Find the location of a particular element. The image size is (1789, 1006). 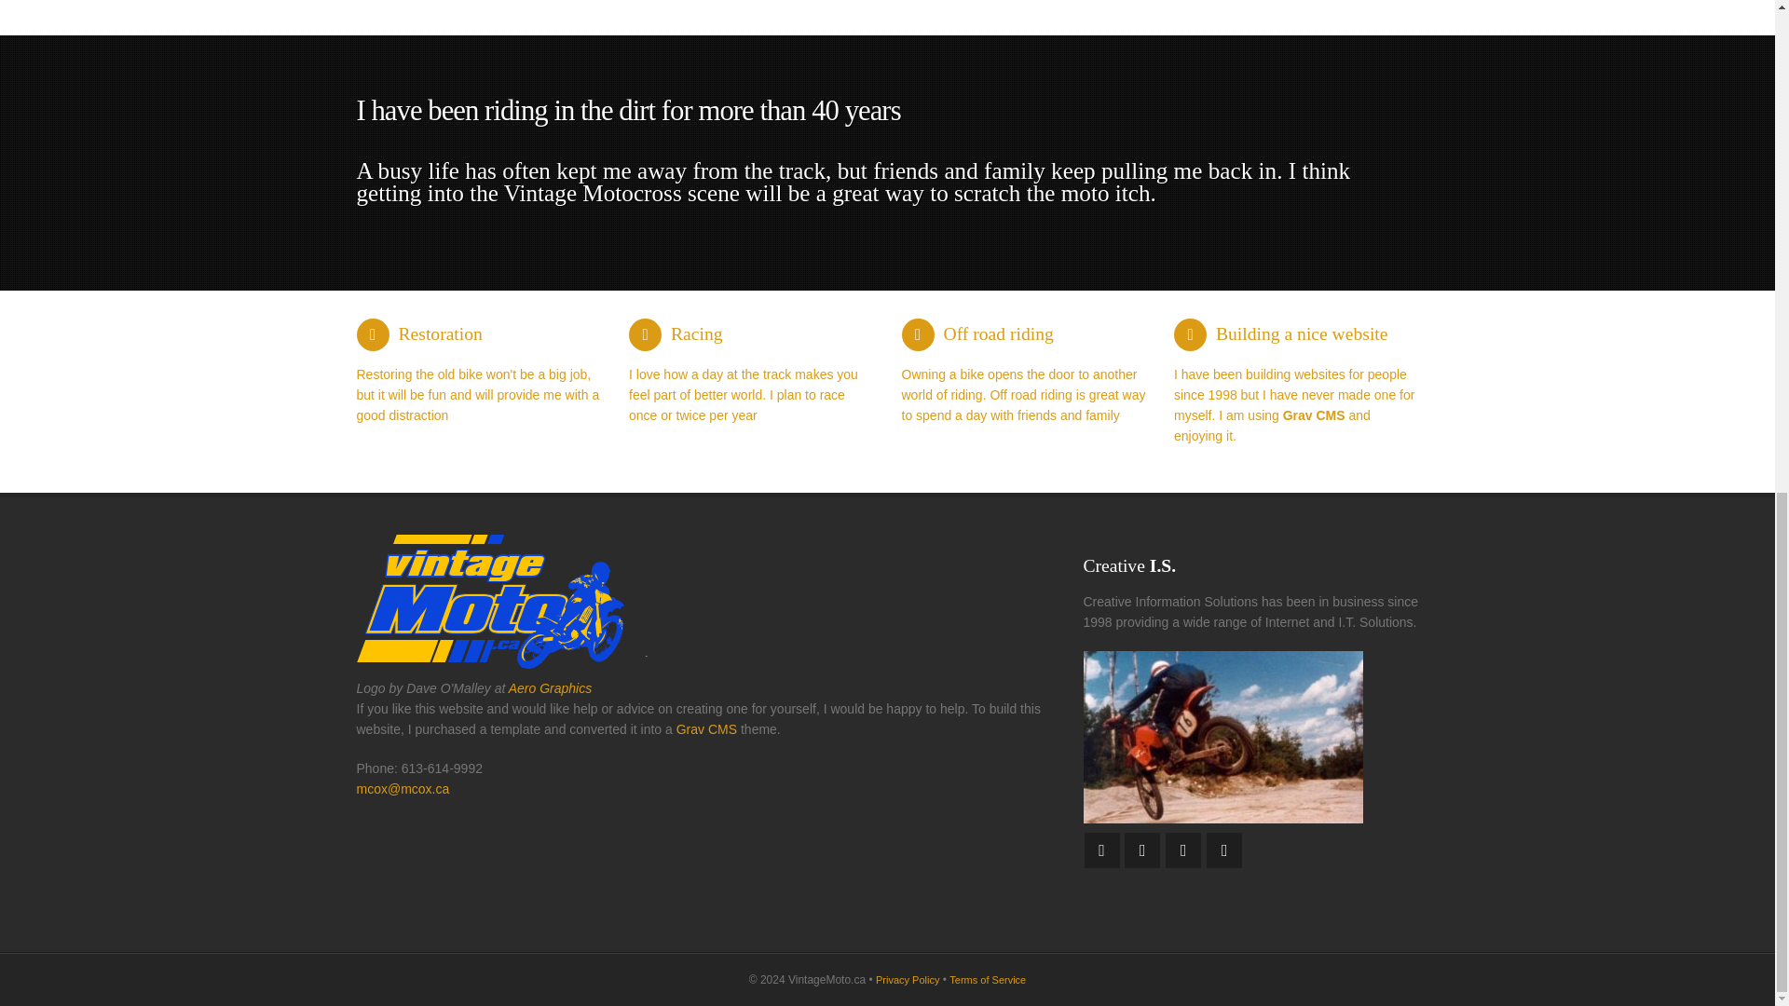

The Project 2016 is located at coordinates (1222, 737).